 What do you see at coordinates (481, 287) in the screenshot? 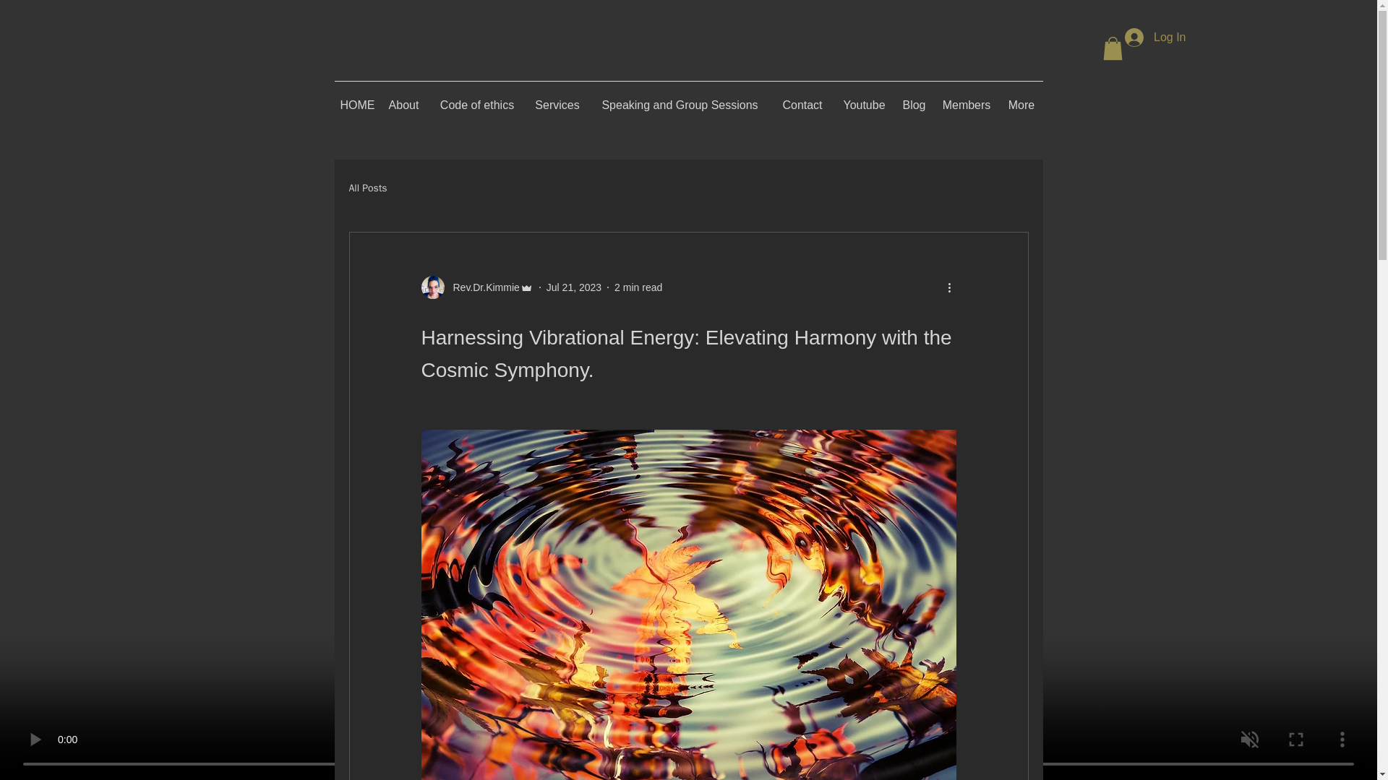
I see `Rev.Dr.Kimmie` at bounding box center [481, 287].